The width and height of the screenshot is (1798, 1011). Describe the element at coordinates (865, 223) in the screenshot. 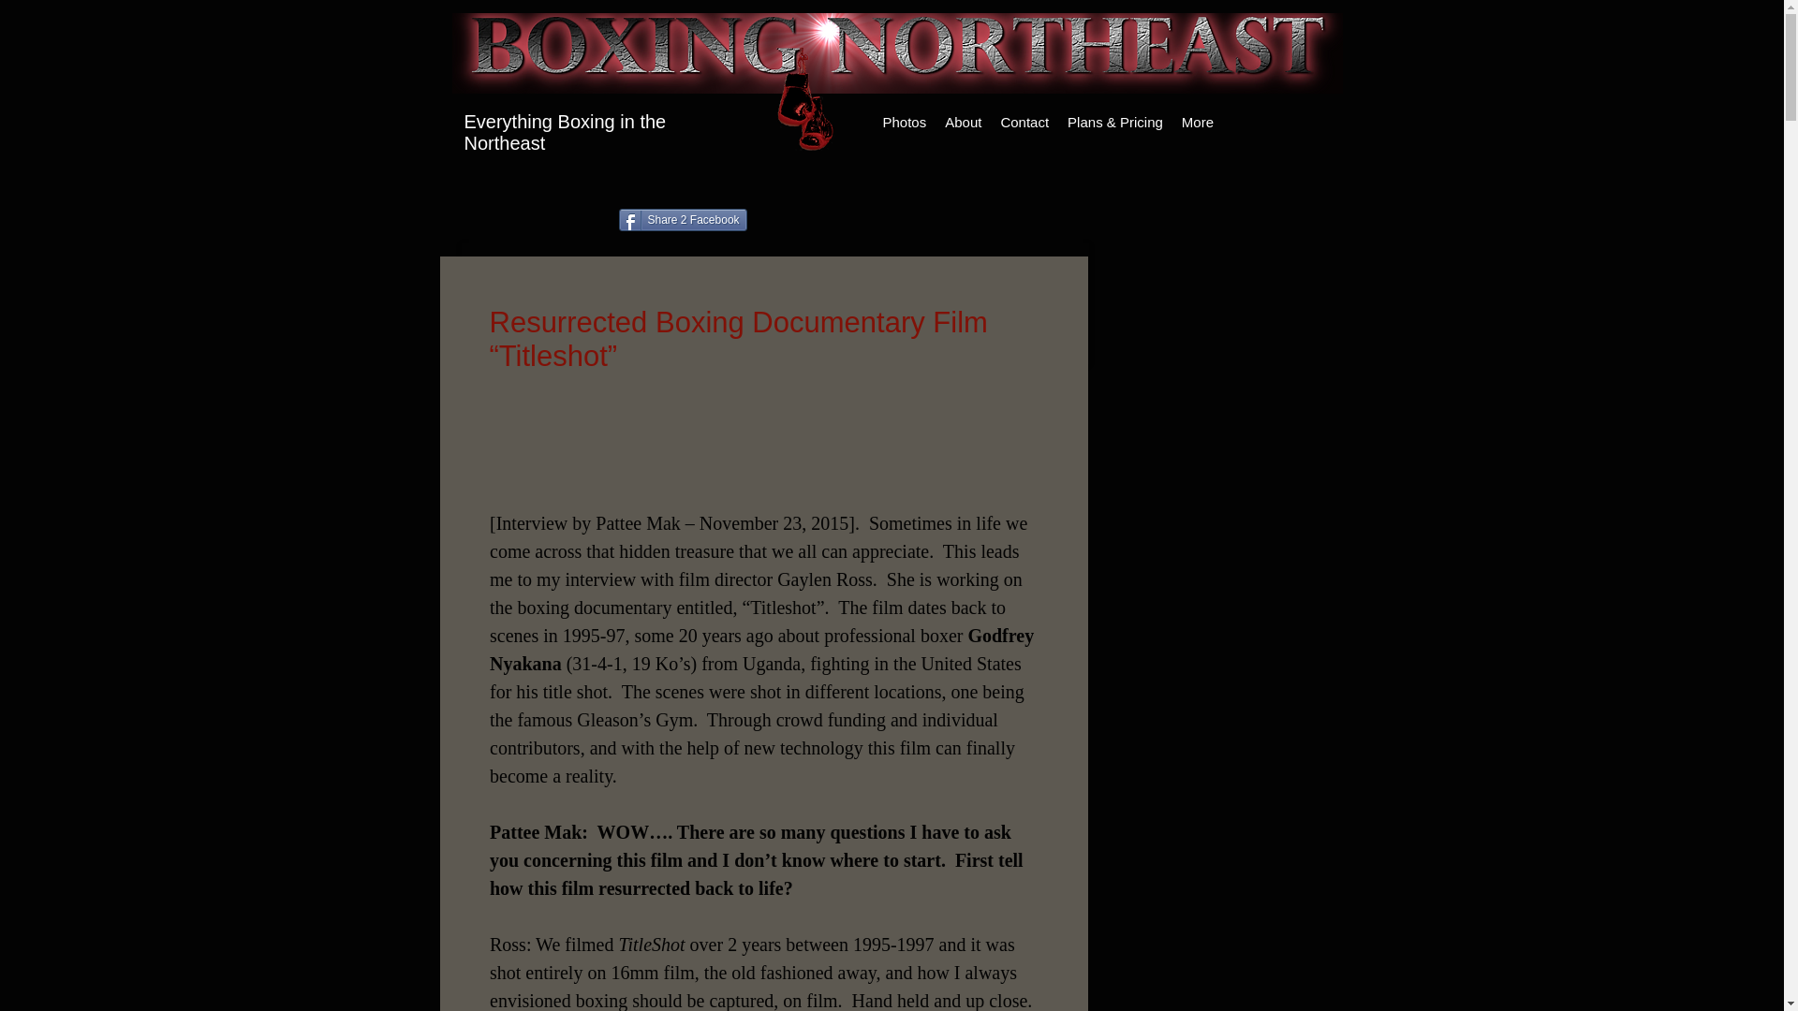

I see `Twitter Tweet` at that location.